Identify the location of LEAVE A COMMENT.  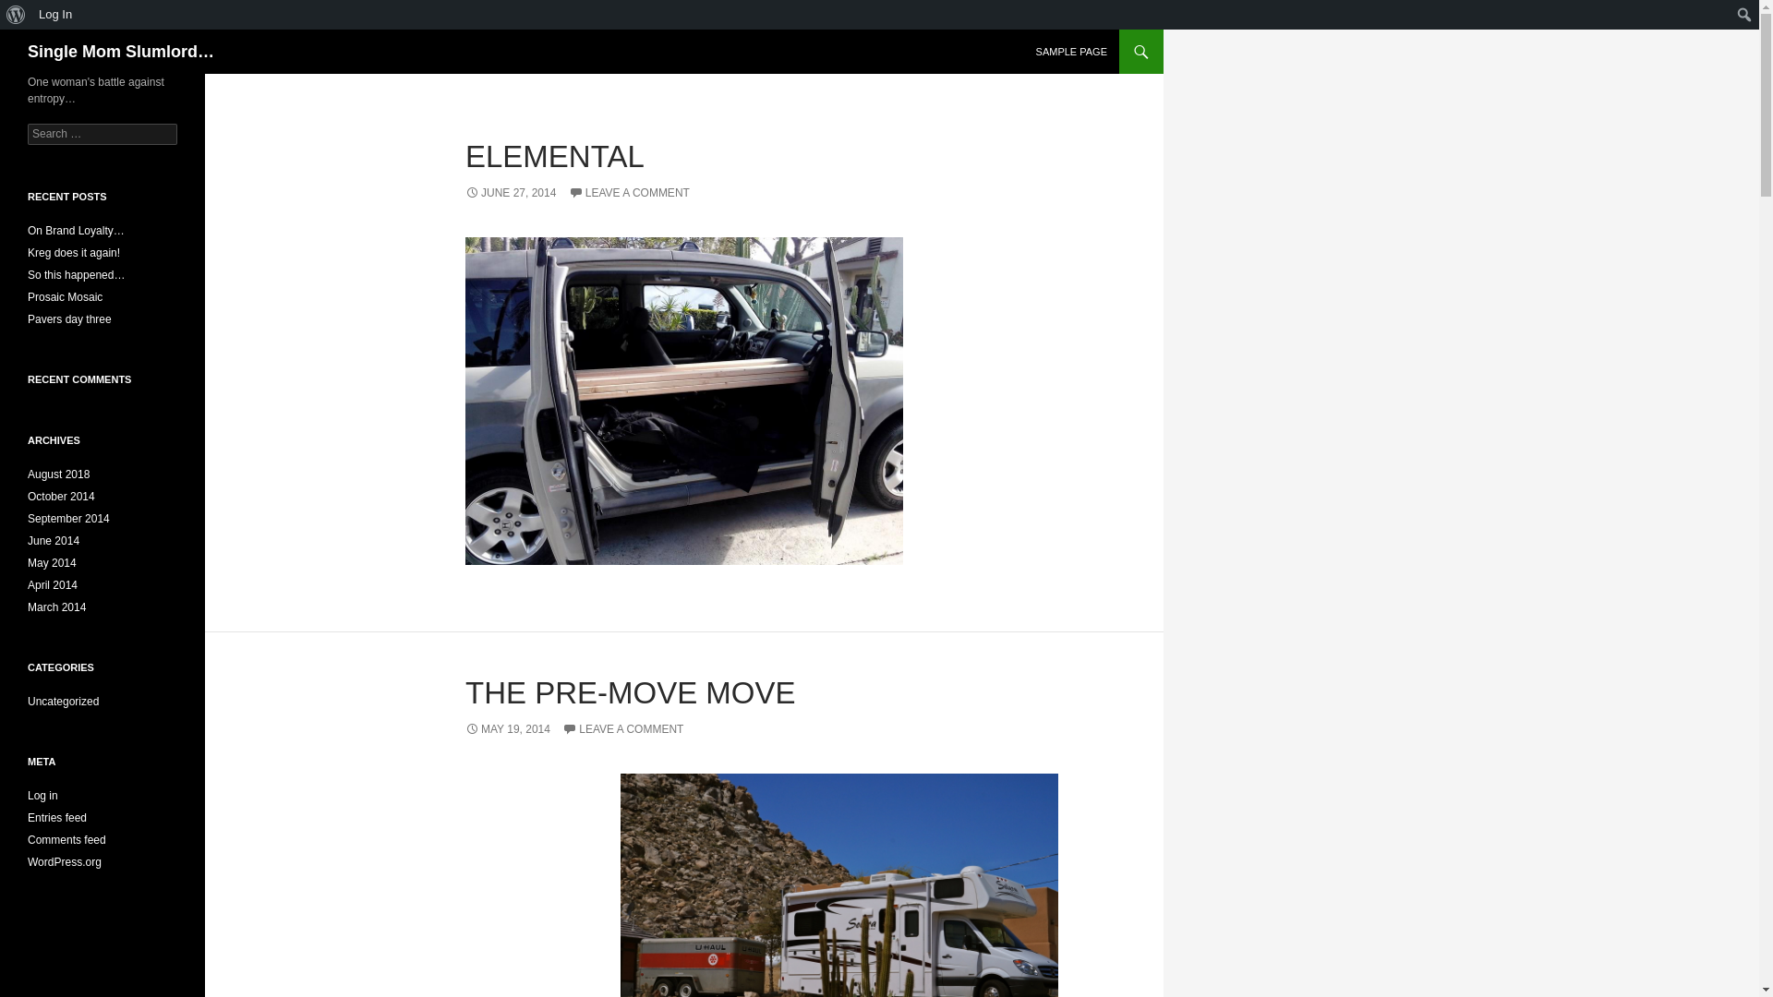
(629, 192).